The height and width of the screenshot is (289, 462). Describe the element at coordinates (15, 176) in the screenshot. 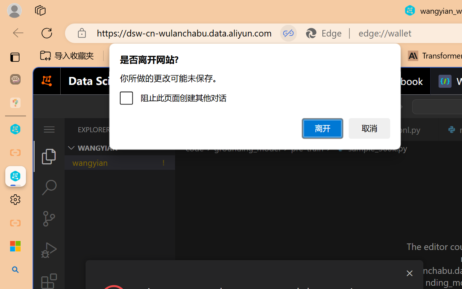

I see `wangyian_webcrawler - DSW` at that location.